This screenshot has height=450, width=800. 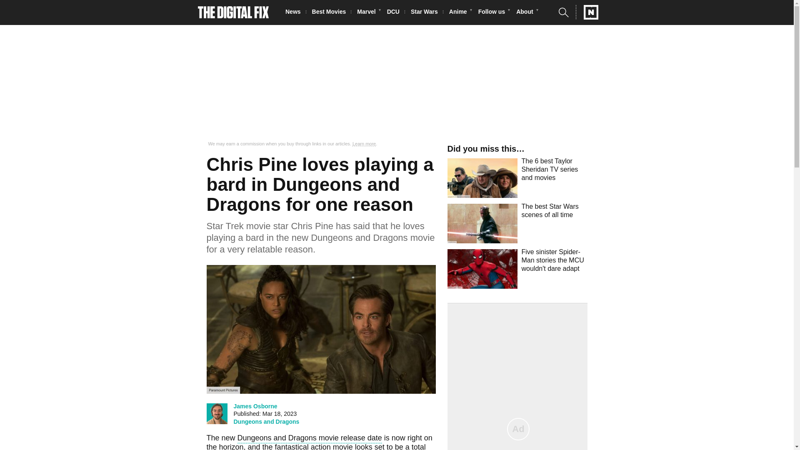 I want to click on Learn more, so click(x=364, y=144).